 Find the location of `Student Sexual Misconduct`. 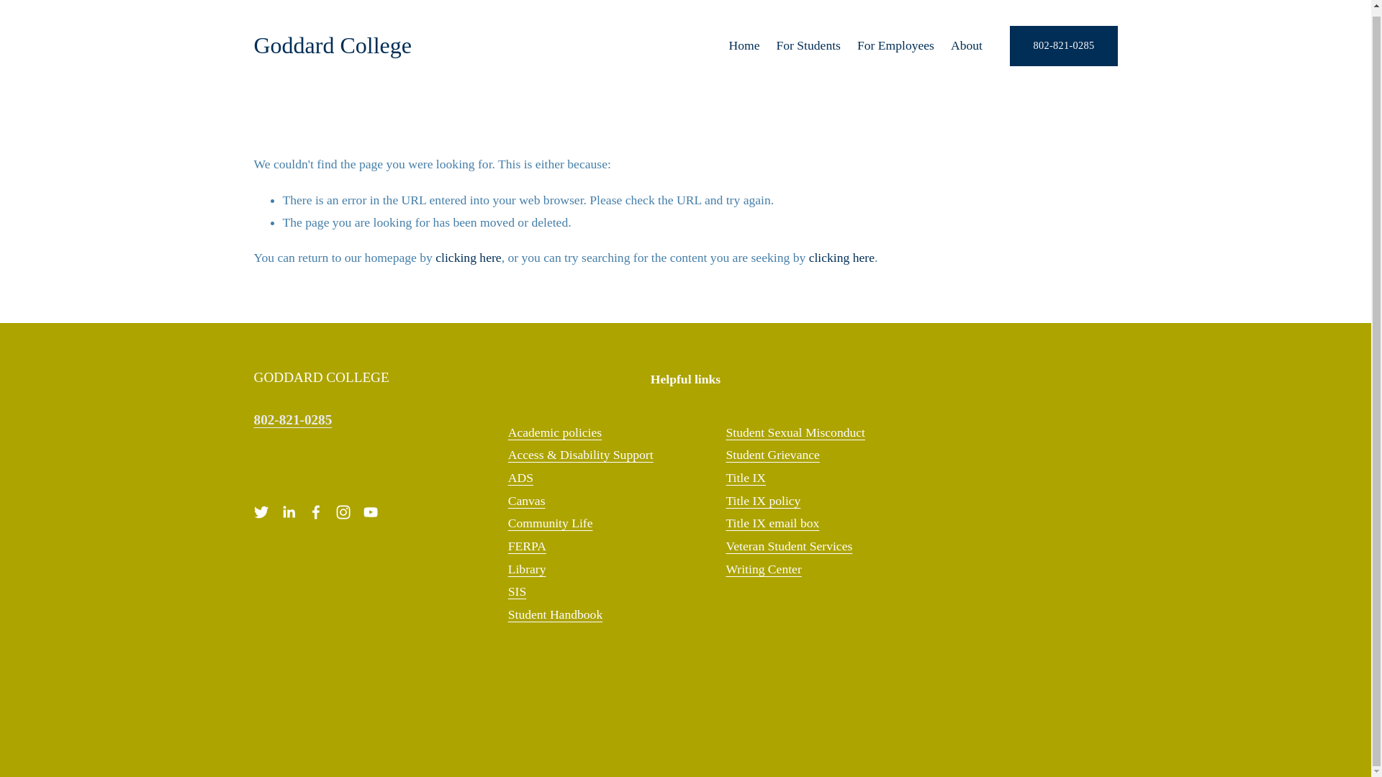

Student Sexual Misconduct is located at coordinates (795, 433).